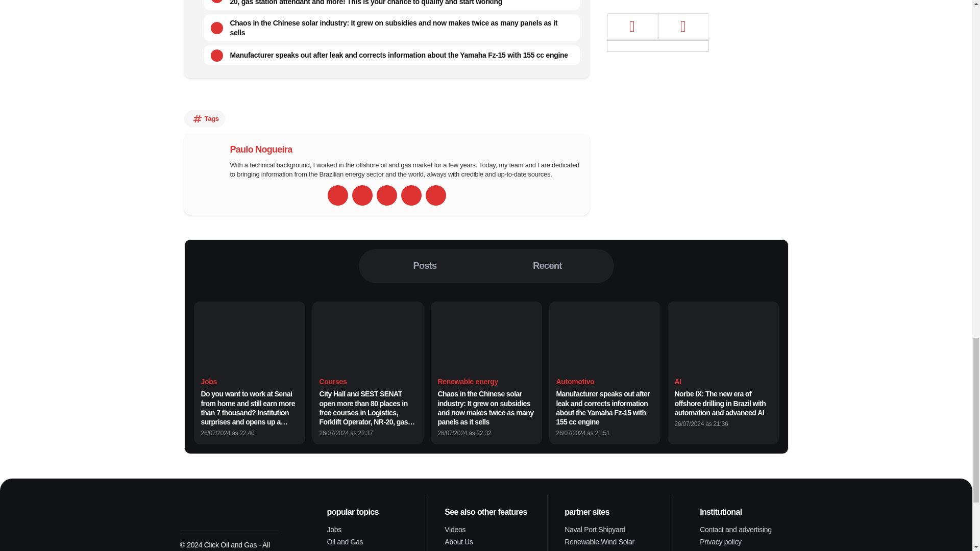 This screenshot has height=551, width=980. What do you see at coordinates (337, 195) in the screenshot?
I see `url` at bounding box center [337, 195].